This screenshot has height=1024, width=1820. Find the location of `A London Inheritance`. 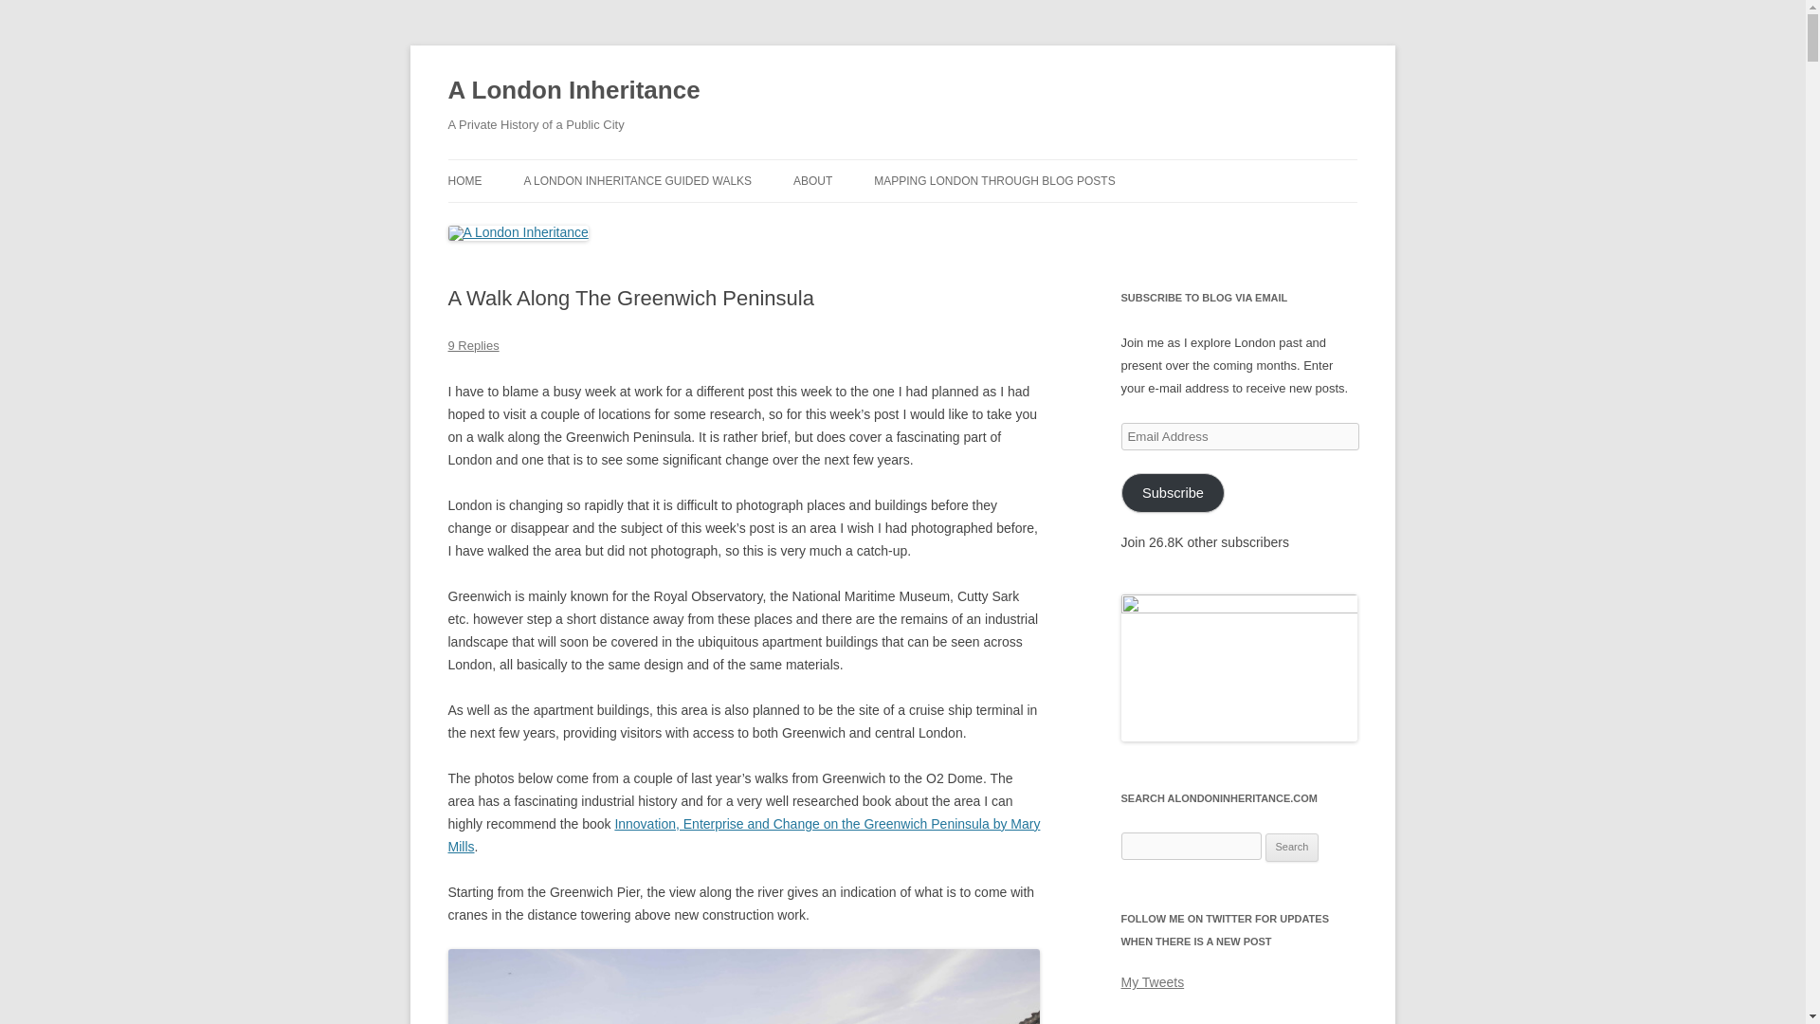

A London Inheritance is located at coordinates (573, 91).